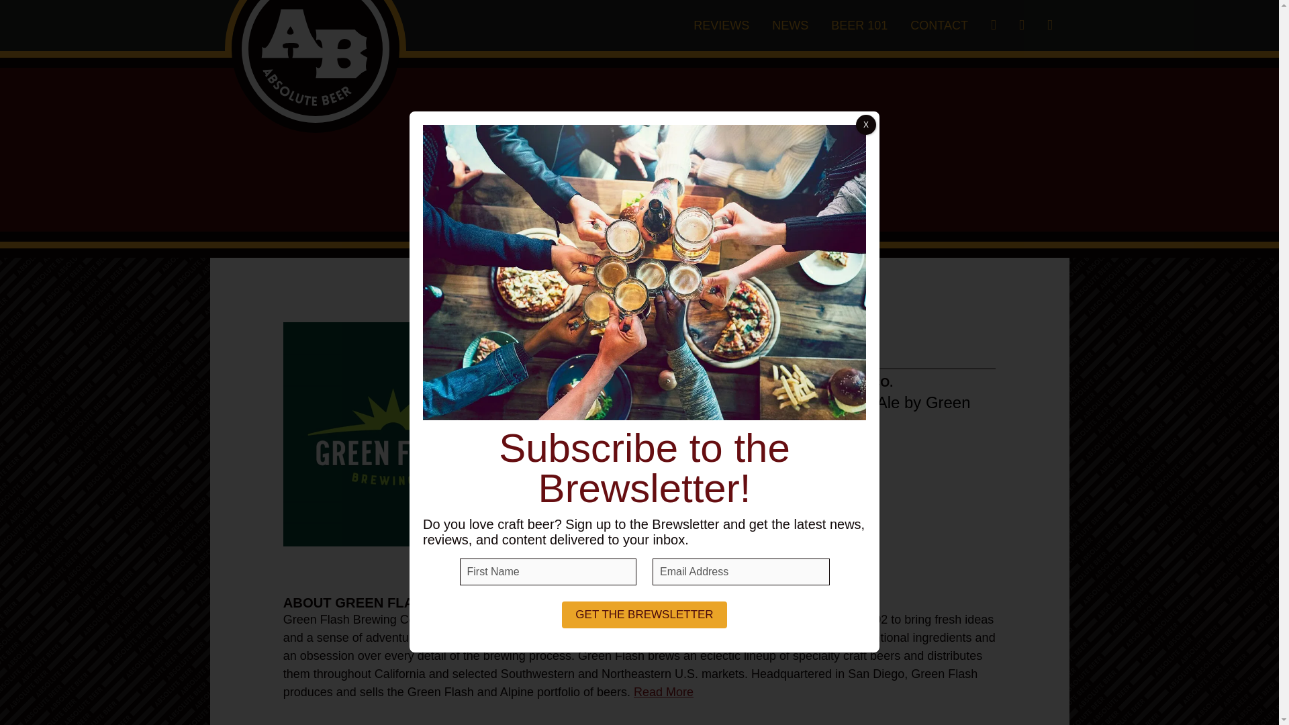  I want to click on News, so click(790, 26).